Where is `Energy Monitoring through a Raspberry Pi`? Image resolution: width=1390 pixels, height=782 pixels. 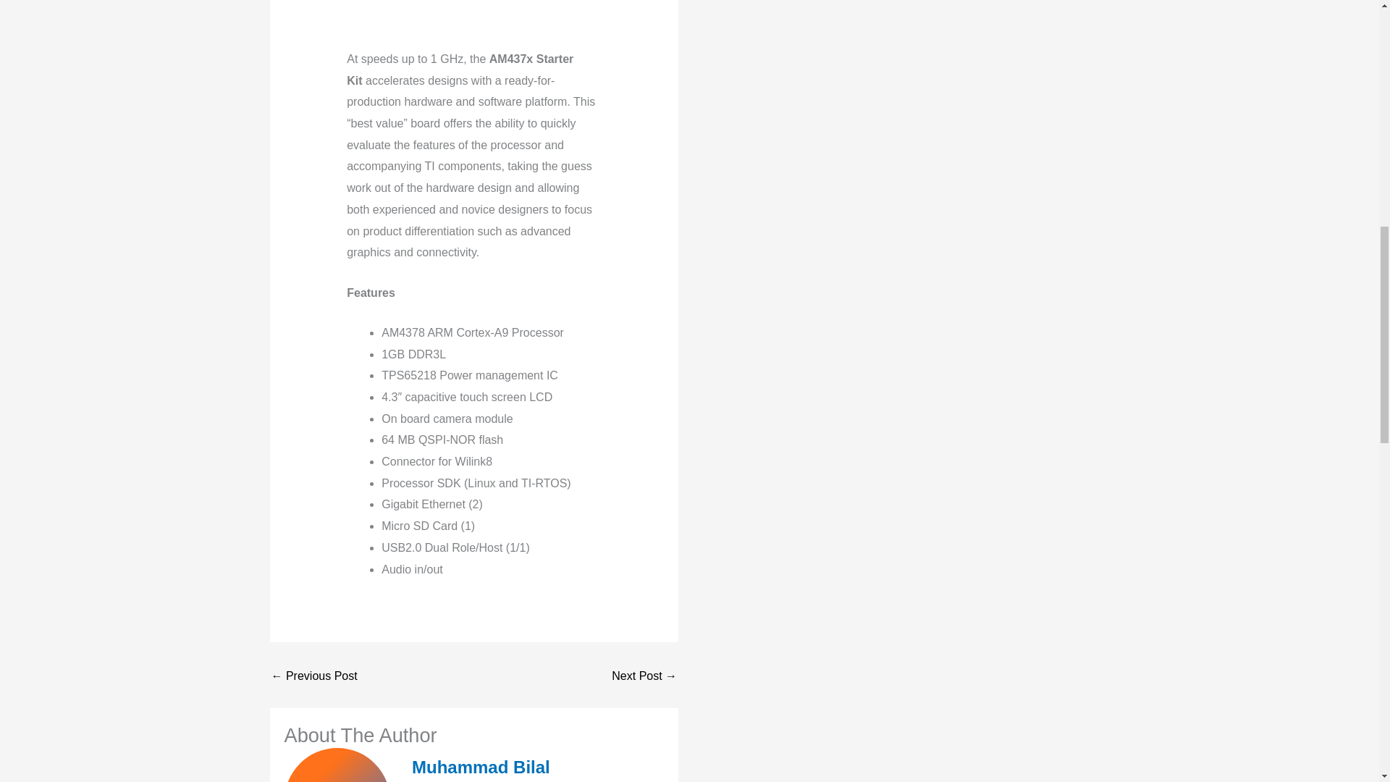 Energy Monitoring through a Raspberry Pi is located at coordinates (314, 676).